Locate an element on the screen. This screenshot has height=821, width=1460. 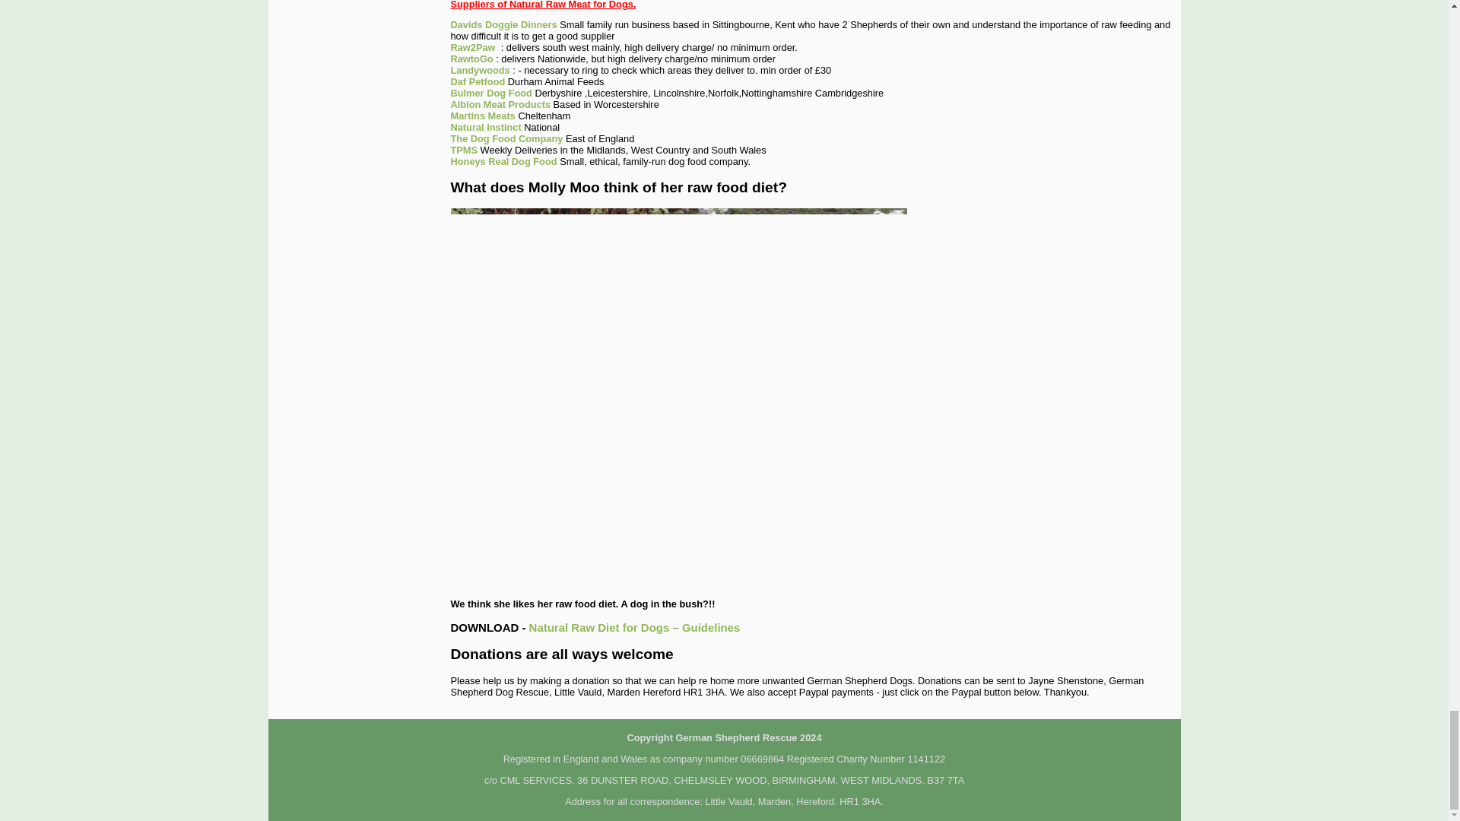
Natural Instinct is located at coordinates (485, 126).